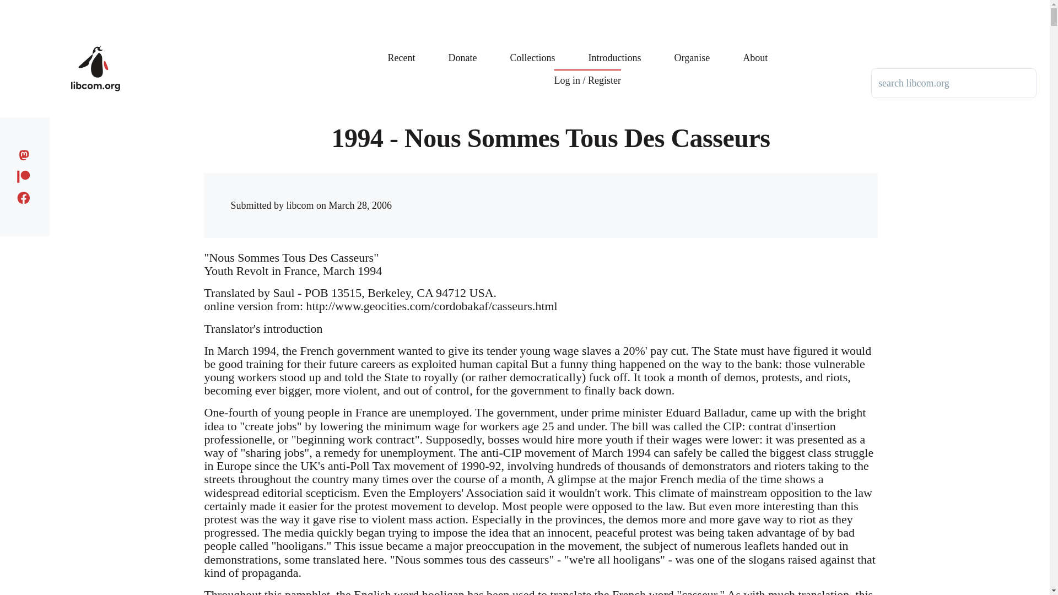 The width and height of the screenshot is (1058, 595). What do you see at coordinates (26, 153) in the screenshot?
I see `Follow us on Mastodon` at bounding box center [26, 153].